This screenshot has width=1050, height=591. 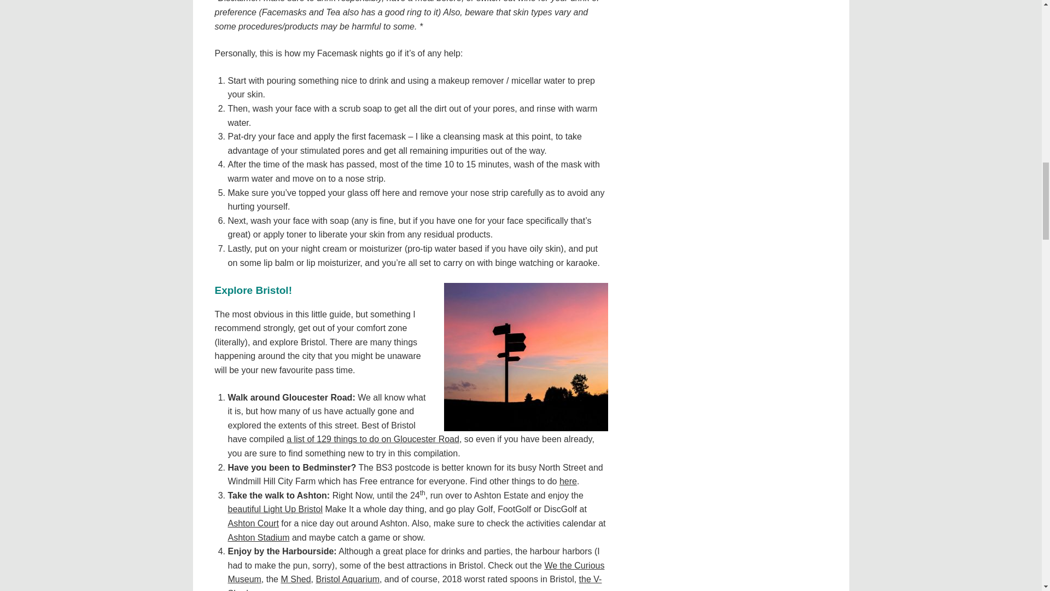 What do you see at coordinates (258, 537) in the screenshot?
I see `Ashton Stadium` at bounding box center [258, 537].